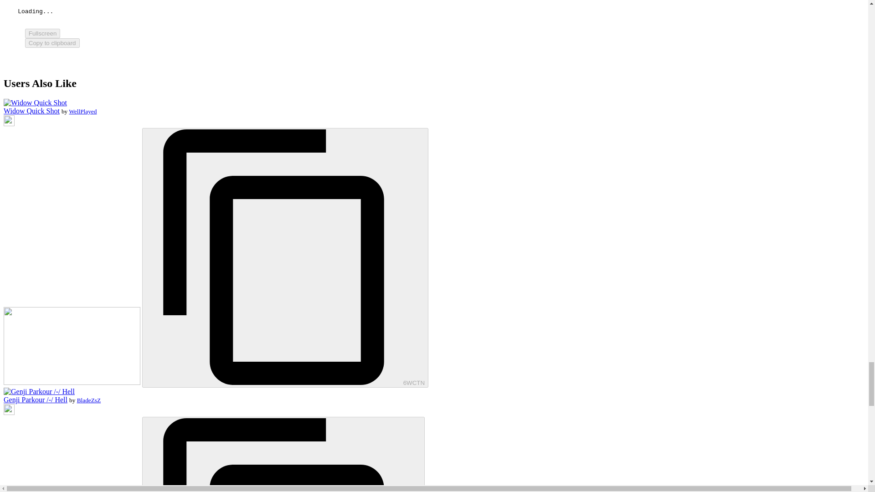 This screenshot has width=875, height=492. What do you see at coordinates (31, 111) in the screenshot?
I see `Widow Quick Shot` at bounding box center [31, 111].